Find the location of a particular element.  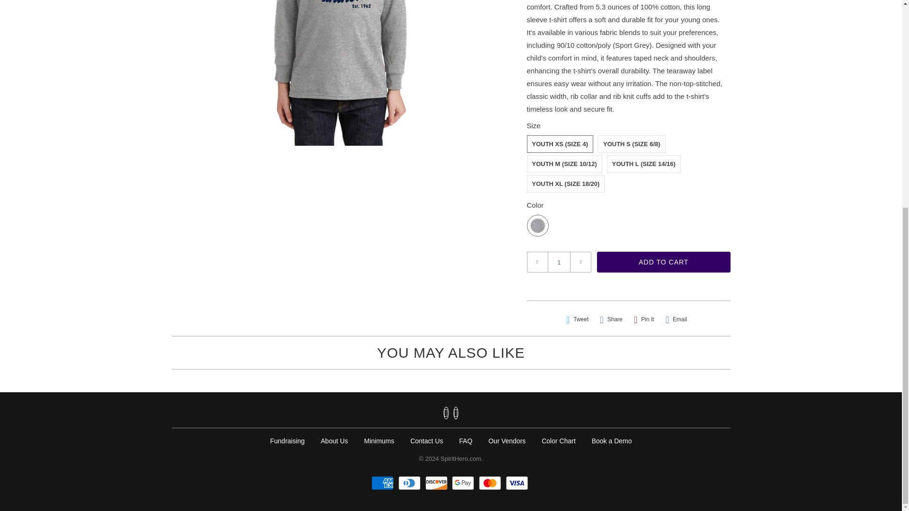

Google Pay is located at coordinates (464, 483).